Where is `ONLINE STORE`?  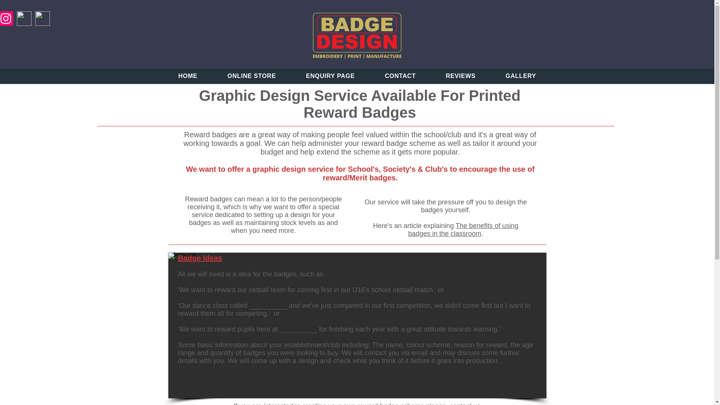 ONLINE STORE is located at coordinates (251, 76).